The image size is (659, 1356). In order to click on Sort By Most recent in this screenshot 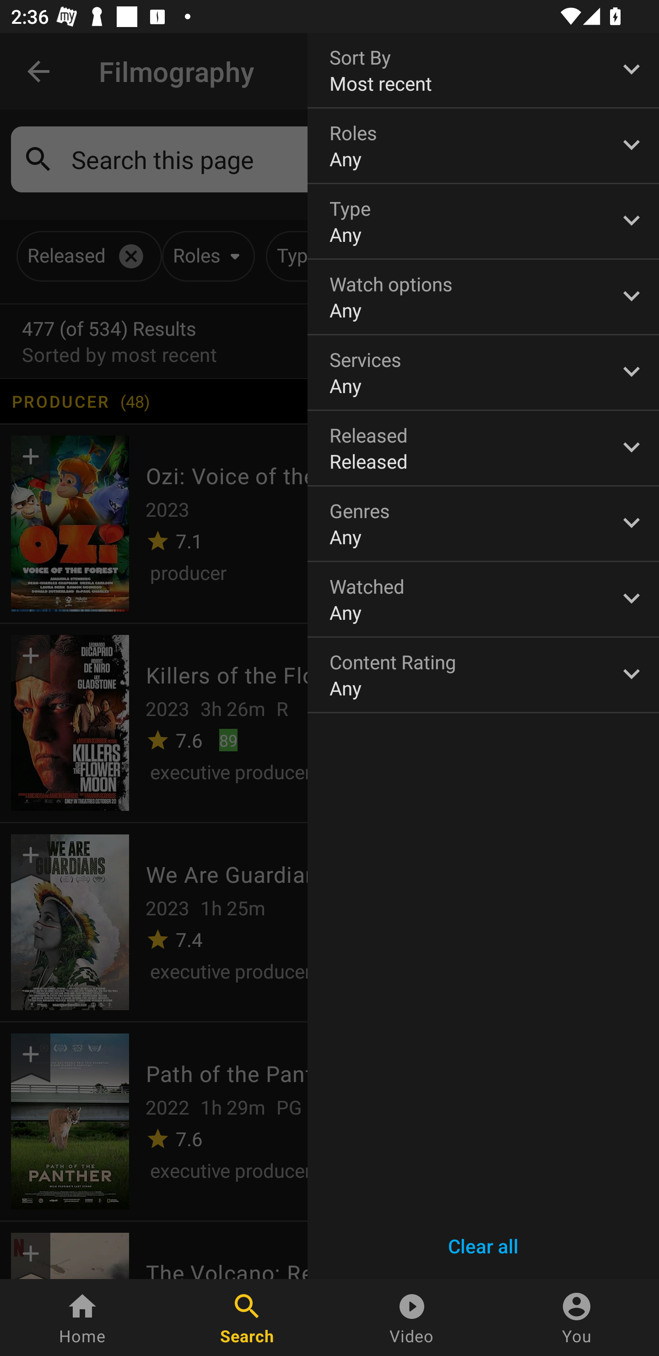, I will do `click(483, 70)`.